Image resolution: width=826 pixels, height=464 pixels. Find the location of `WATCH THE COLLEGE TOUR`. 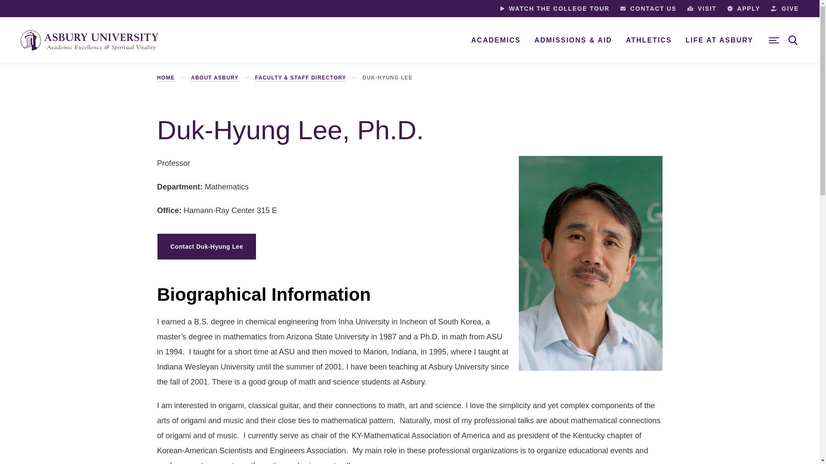

WATCH THE COLLEGE TOUR is located at coordinates (555, 9).